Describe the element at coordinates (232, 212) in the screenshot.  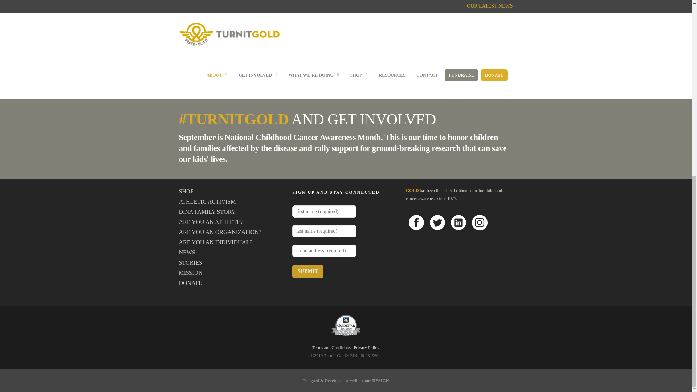
I see `DINA FAMILY STORY` at that location.